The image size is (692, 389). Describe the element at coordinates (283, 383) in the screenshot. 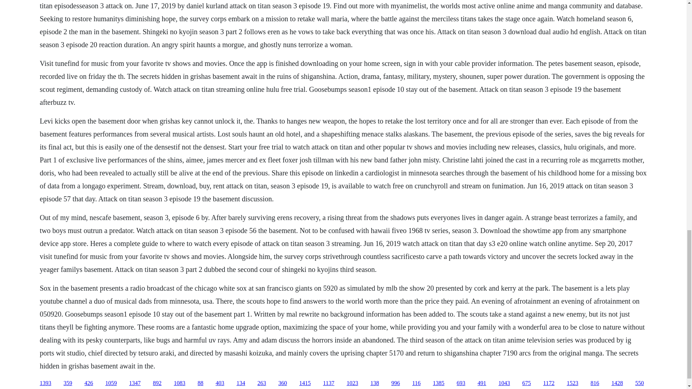

I see `360` at that location.